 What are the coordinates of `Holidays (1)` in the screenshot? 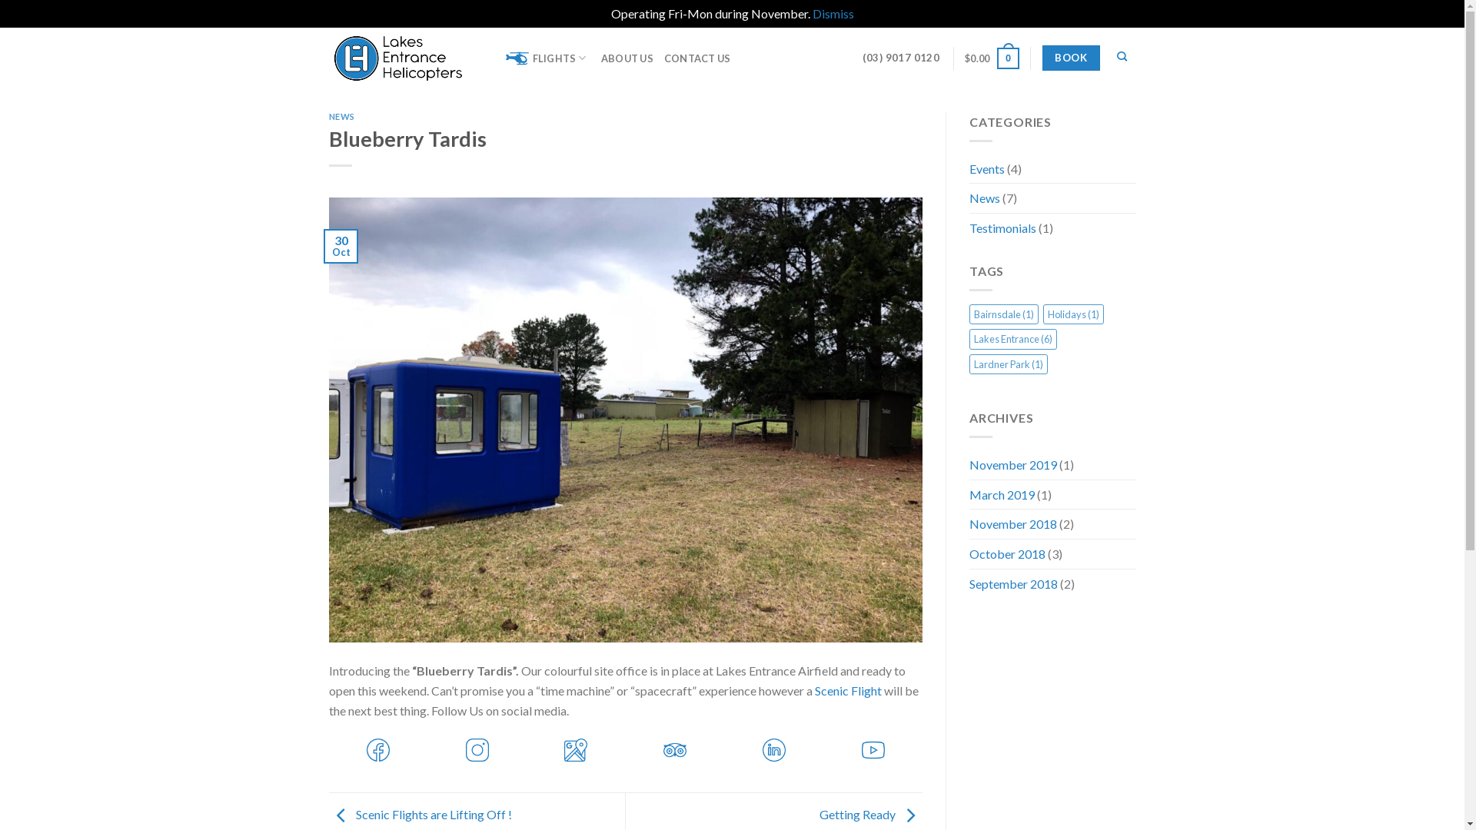 It's located at (1073, 314).